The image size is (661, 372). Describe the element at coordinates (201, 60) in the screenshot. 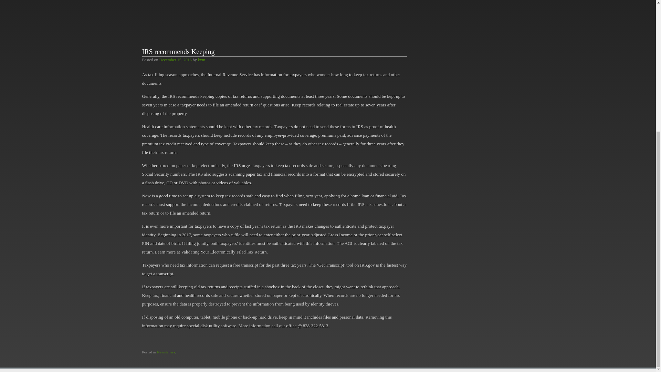

I see `View all posts by kym` at that location.